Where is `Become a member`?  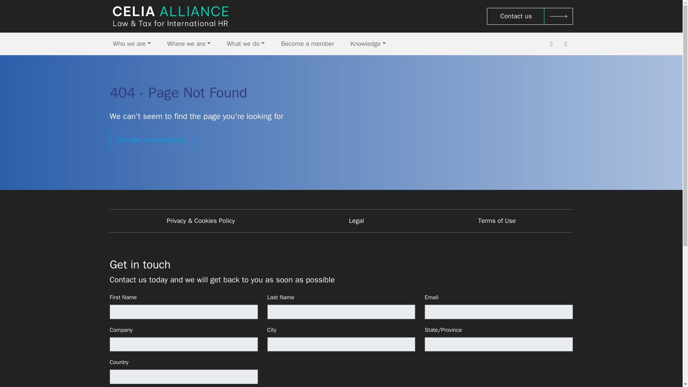
Become a member is located at coordinates (307, 44).